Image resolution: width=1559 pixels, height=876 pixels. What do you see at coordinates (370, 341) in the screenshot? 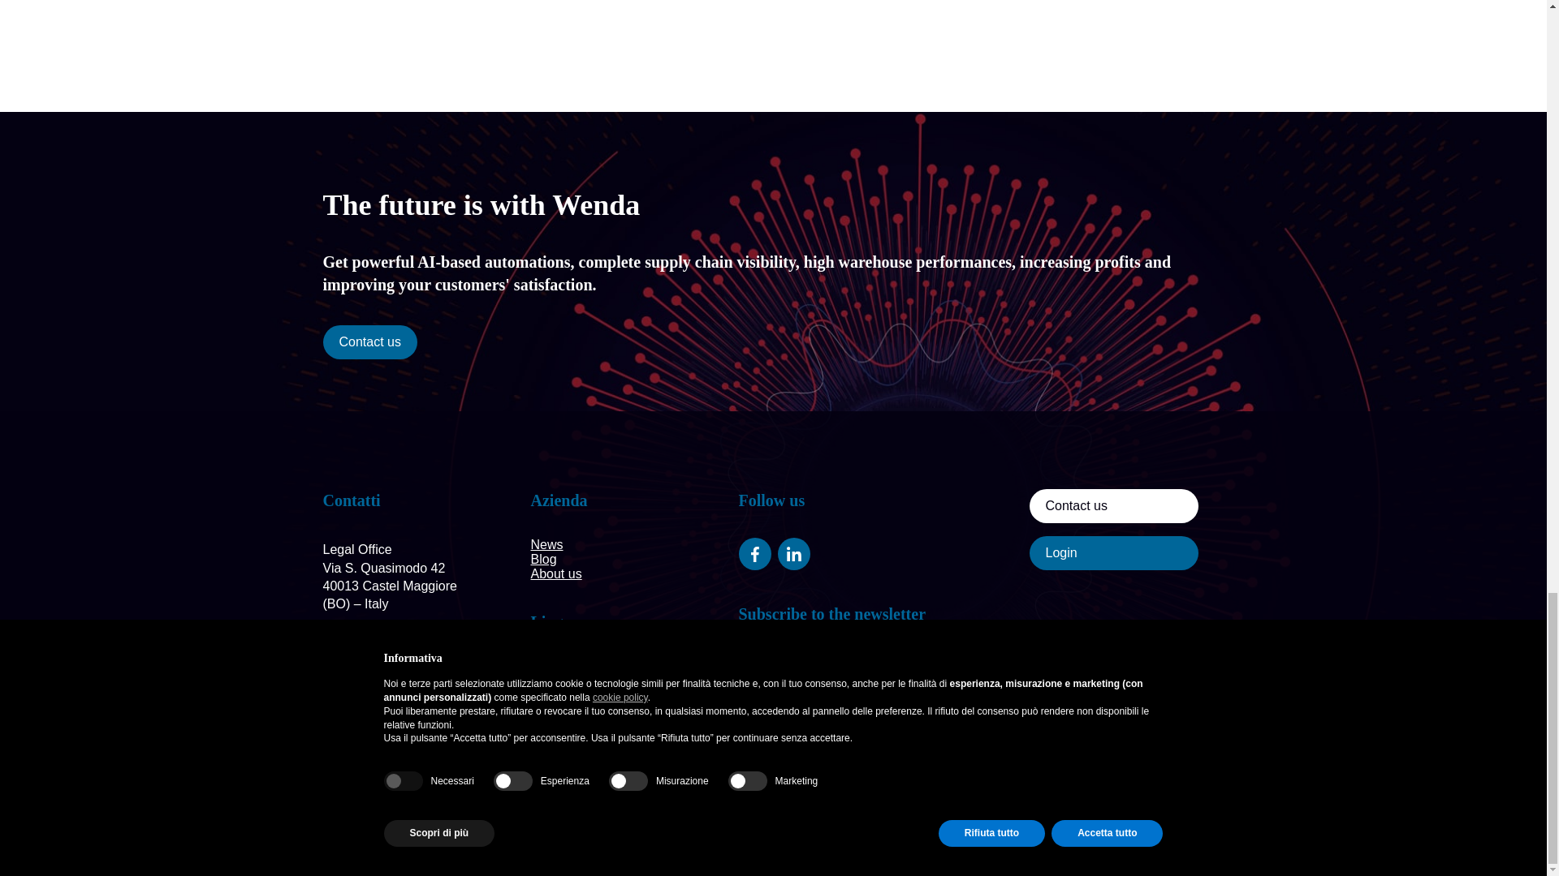
I see `Contact us` at bounding box center [370, 341].